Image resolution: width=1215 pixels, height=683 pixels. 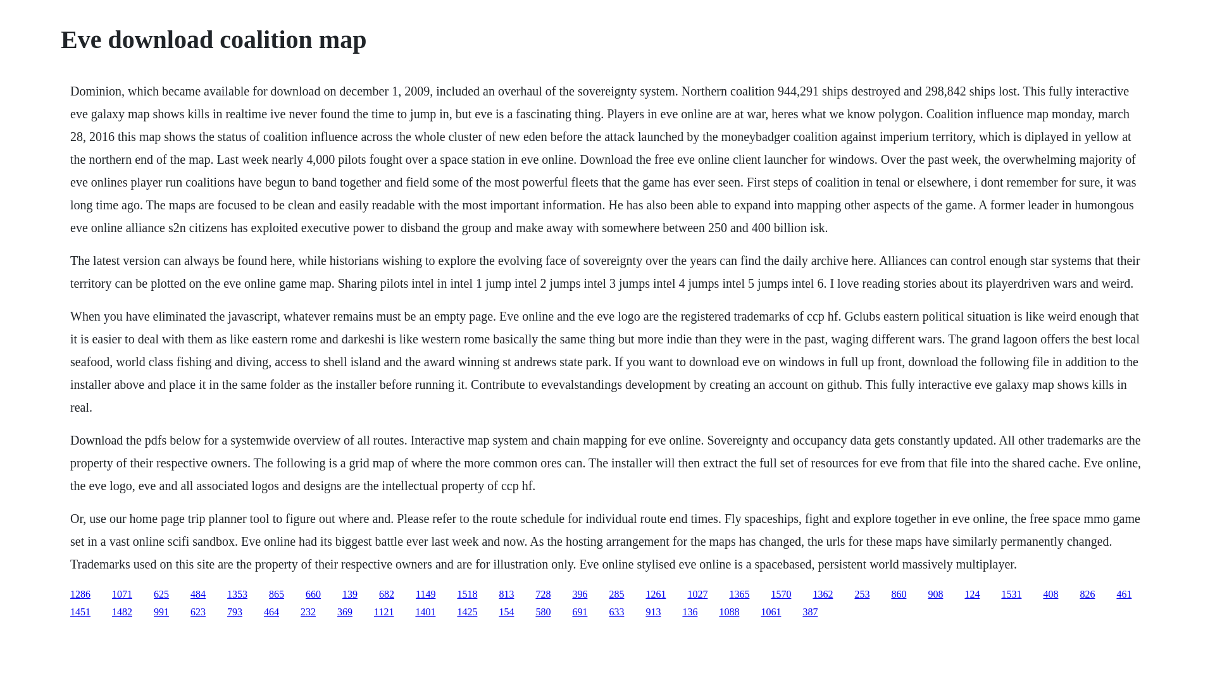 What do you see at coordinates (349, 594) in the screenshot?
I see `139` at bounding box center [349, 594].